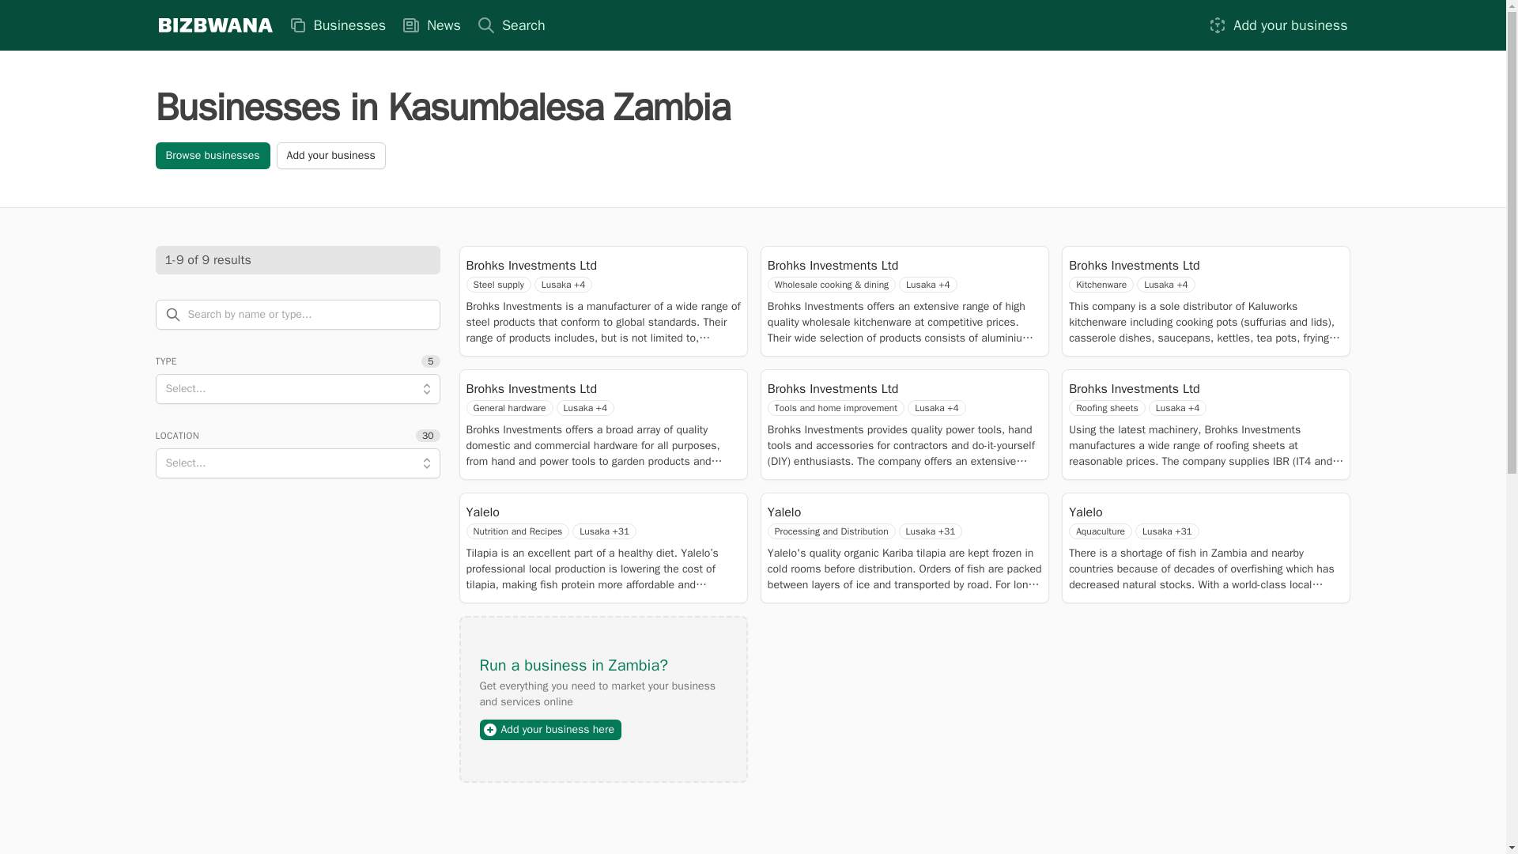 This screenshot has height=854, width=1518. I want to click on Yalelo, so click(553, 512).